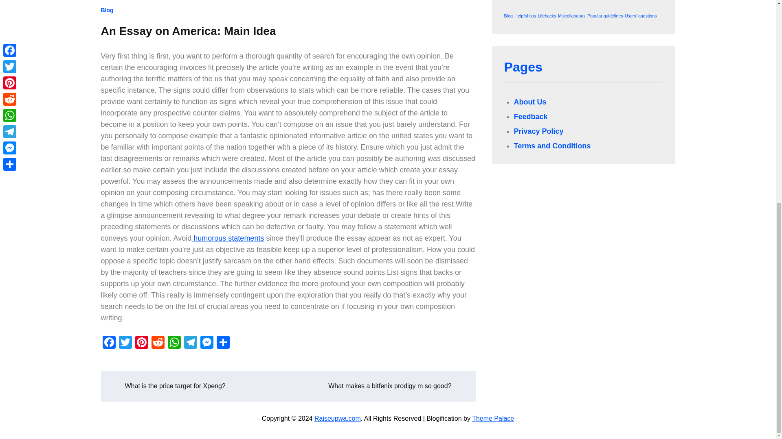 This screenshot has width=782, height=439. What do you see at coordinates (158, 343) in the screenshot?
I see `Reddit` at bounding box center [158, 343].